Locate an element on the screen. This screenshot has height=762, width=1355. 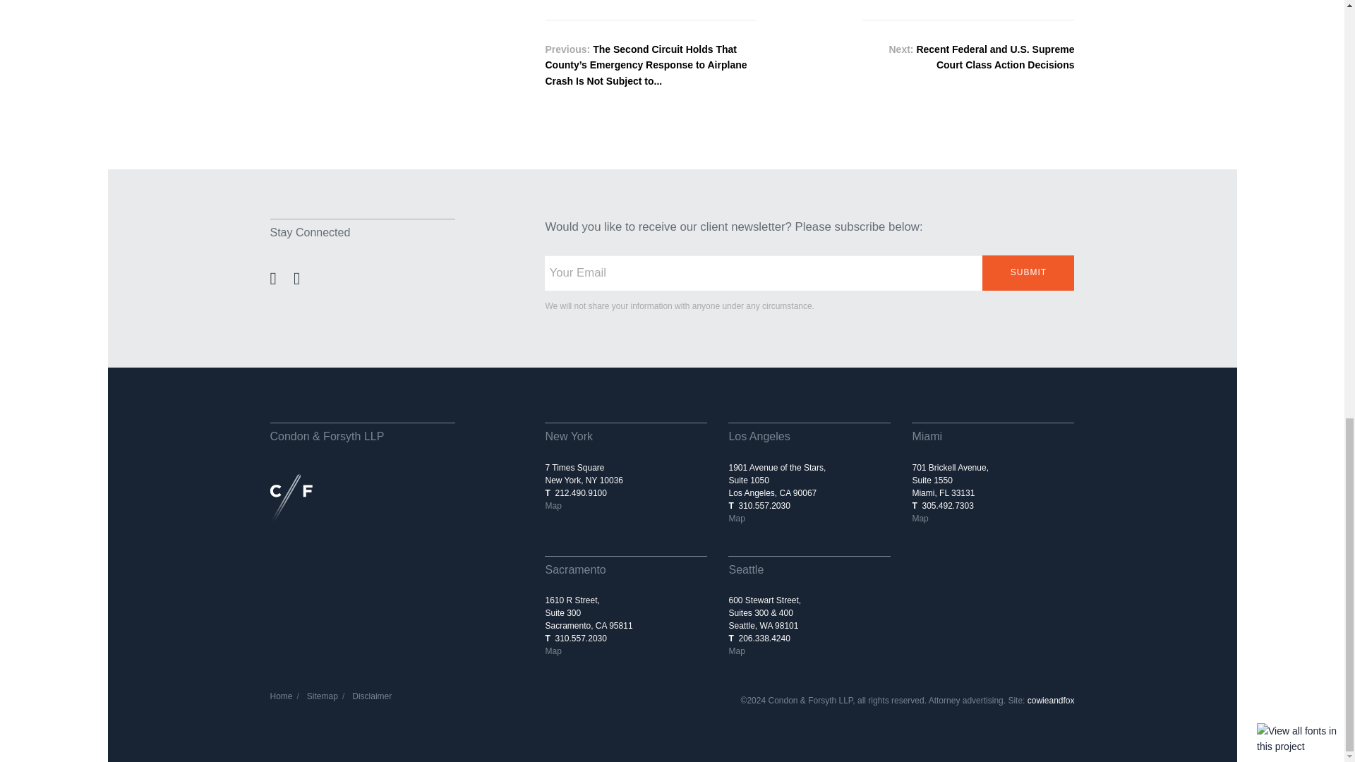
Map is located at coordinates (552, 505).